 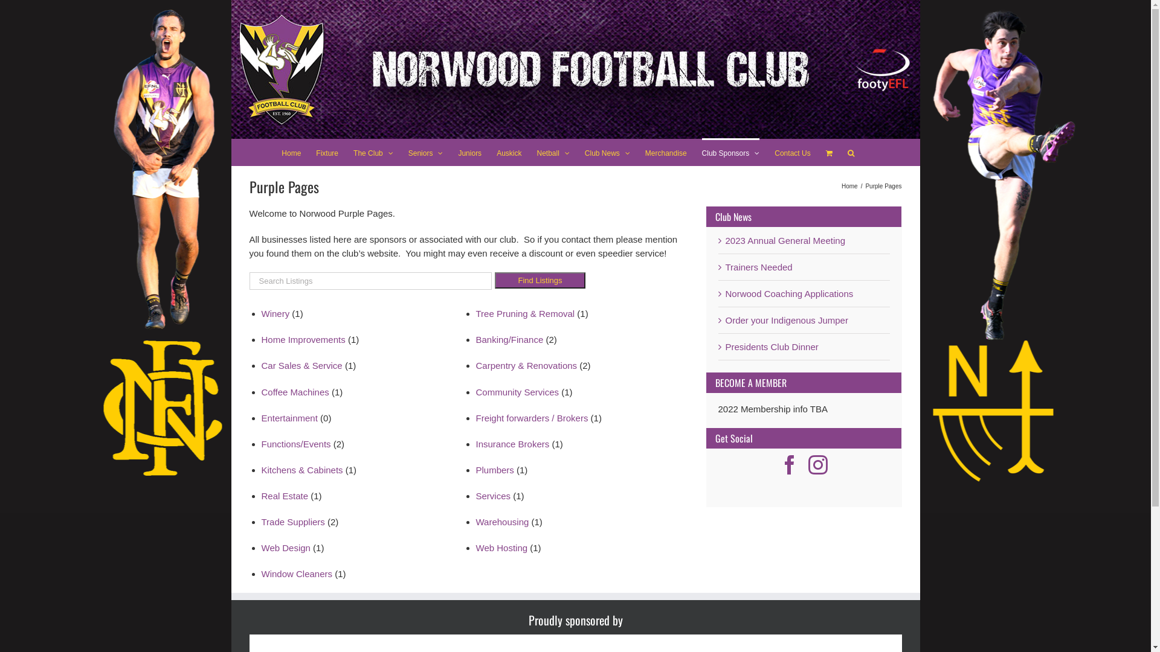 I want to click on The Club, so click(x=373, y=152).